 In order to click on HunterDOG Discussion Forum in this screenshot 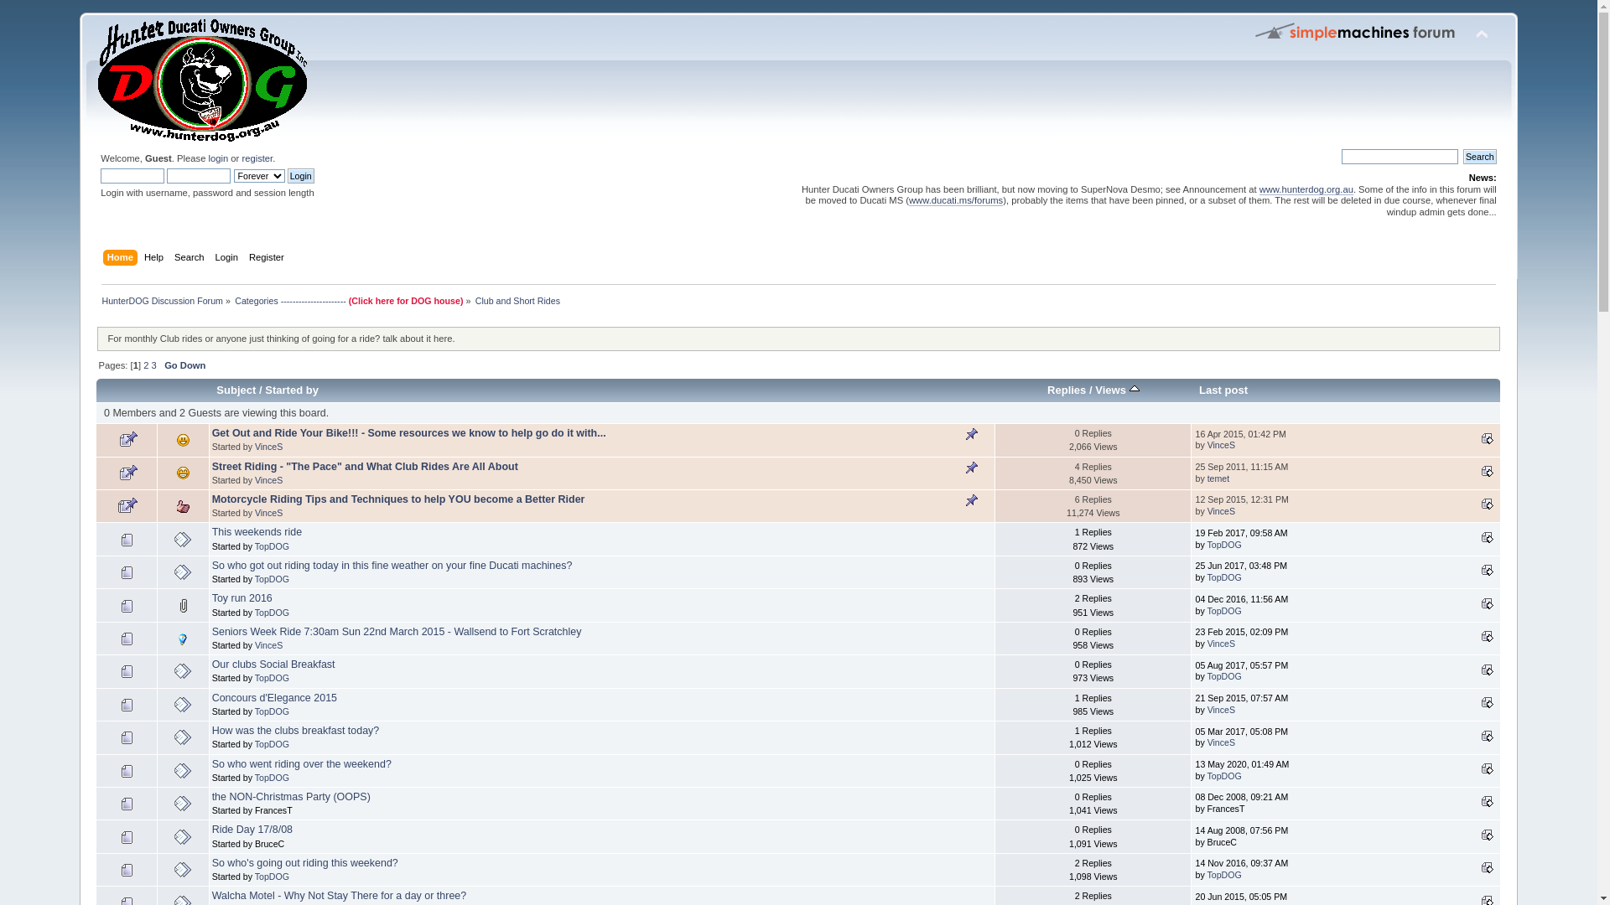, I will do `click(163, 301)`.